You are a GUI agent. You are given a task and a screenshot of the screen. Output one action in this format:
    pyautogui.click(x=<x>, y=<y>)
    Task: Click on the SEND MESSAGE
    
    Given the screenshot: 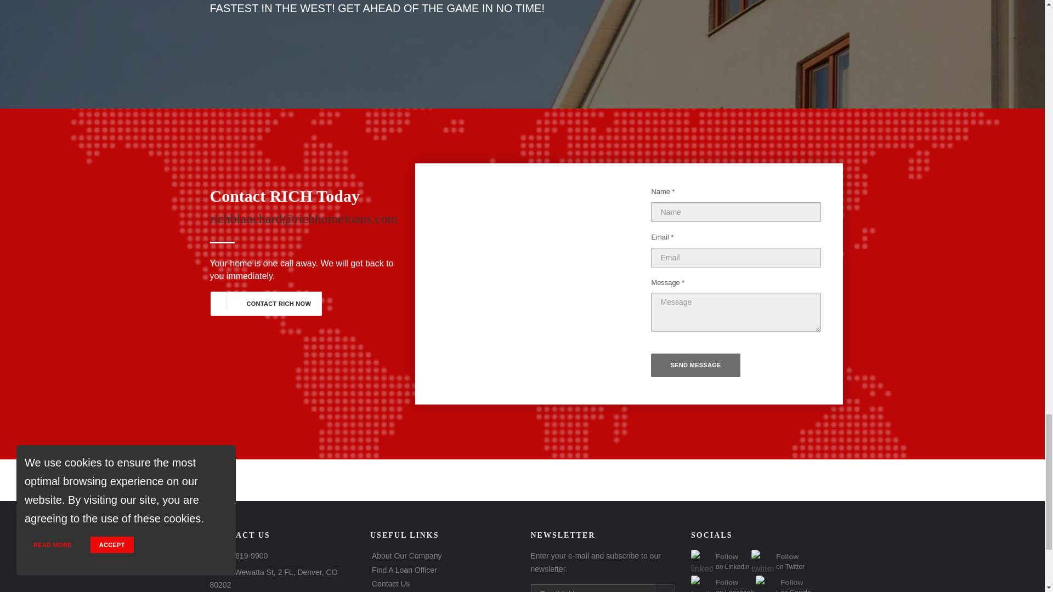 What is the action you would take?
    pyautogui.click(x=720, y=568)
    